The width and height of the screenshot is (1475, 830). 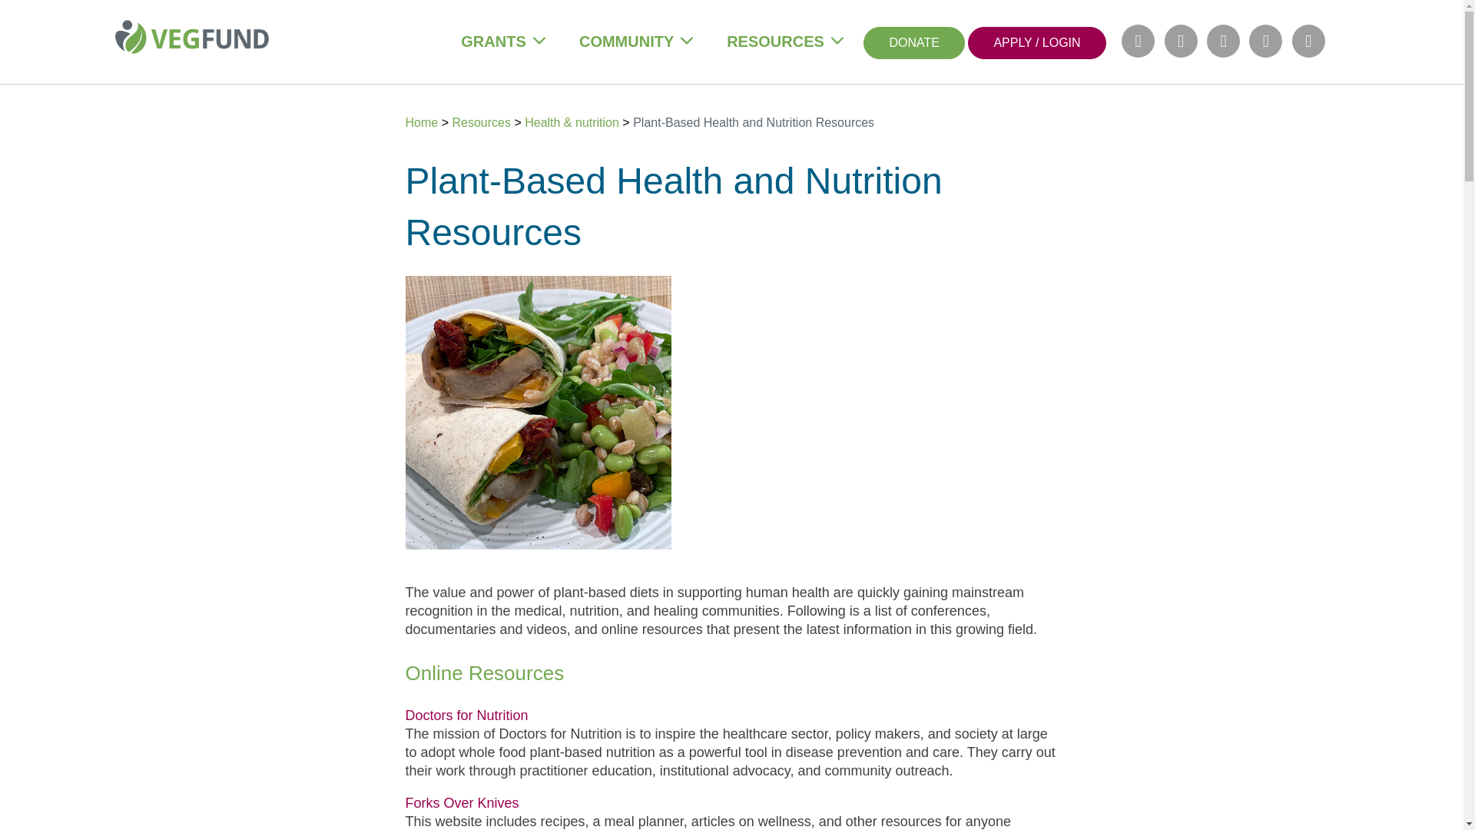 I want to click on DONATE, so click(x=913, y=41).